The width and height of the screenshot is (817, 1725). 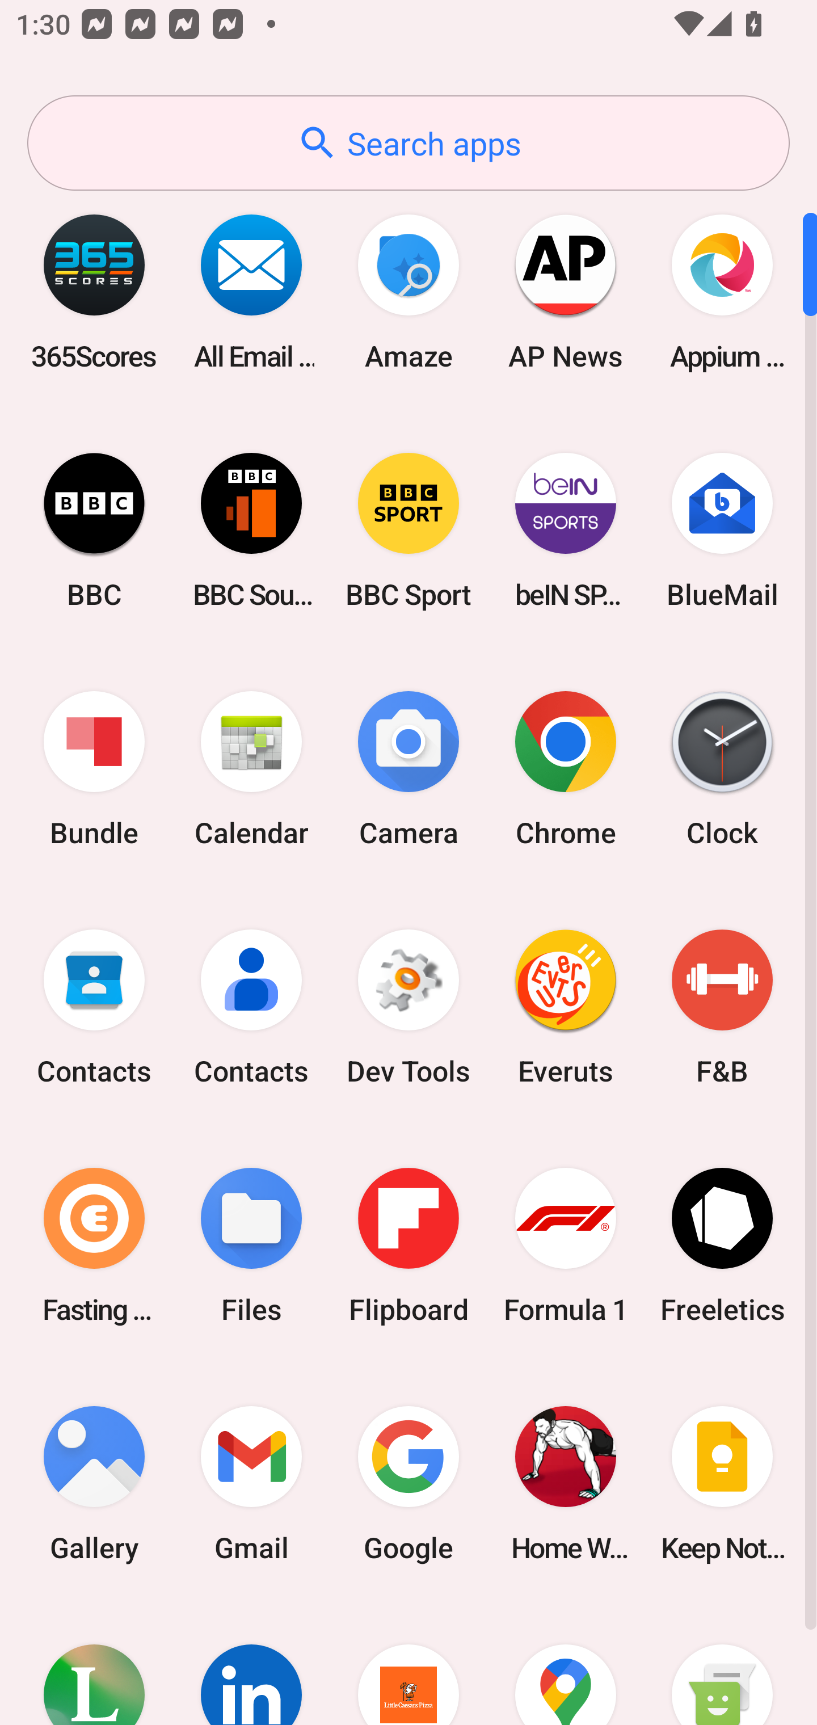 I want to click on Calendar, so click(x=251, y=769).